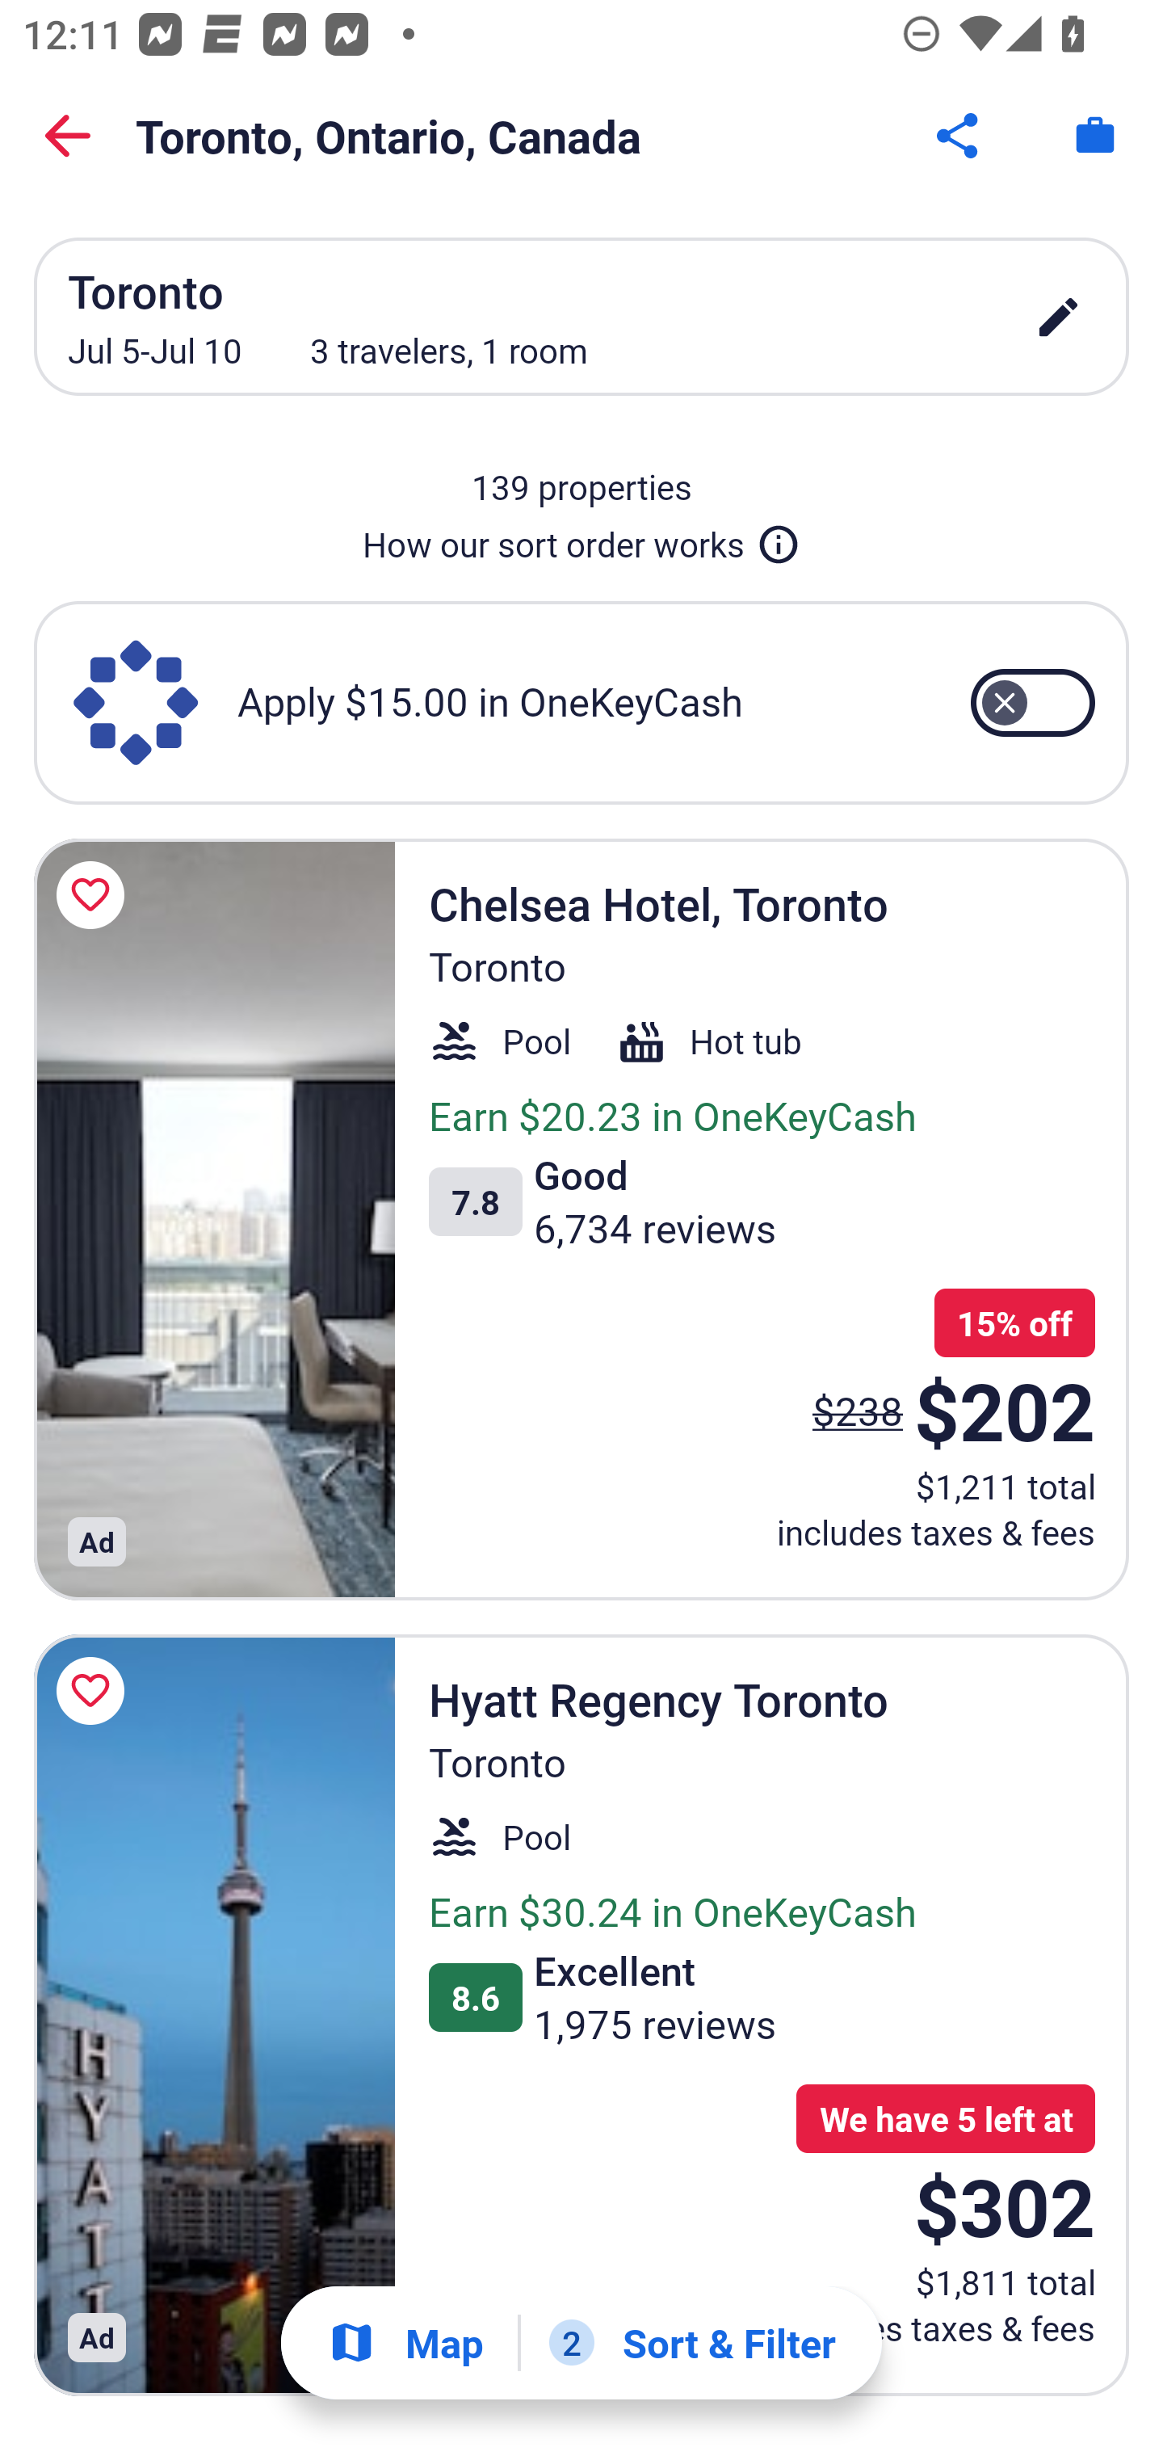  Describe the element at coordinates (214, 2015) in the screenshot. I see `Hyatt Regency Toronto` at that location.